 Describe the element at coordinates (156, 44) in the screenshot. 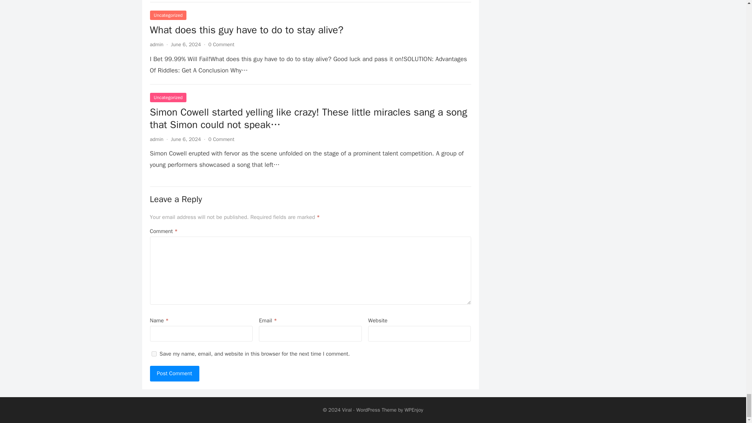

I see `admin` at that location.